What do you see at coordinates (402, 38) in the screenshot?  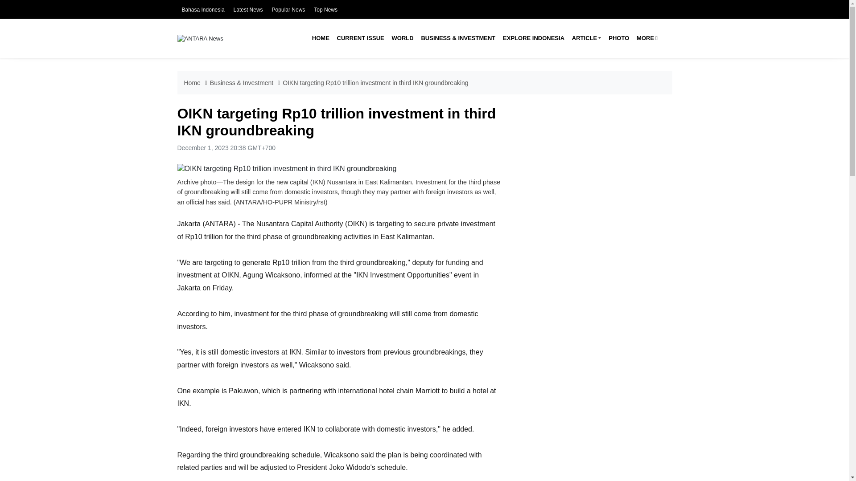 I see `World` at bounding box center [402, 38].